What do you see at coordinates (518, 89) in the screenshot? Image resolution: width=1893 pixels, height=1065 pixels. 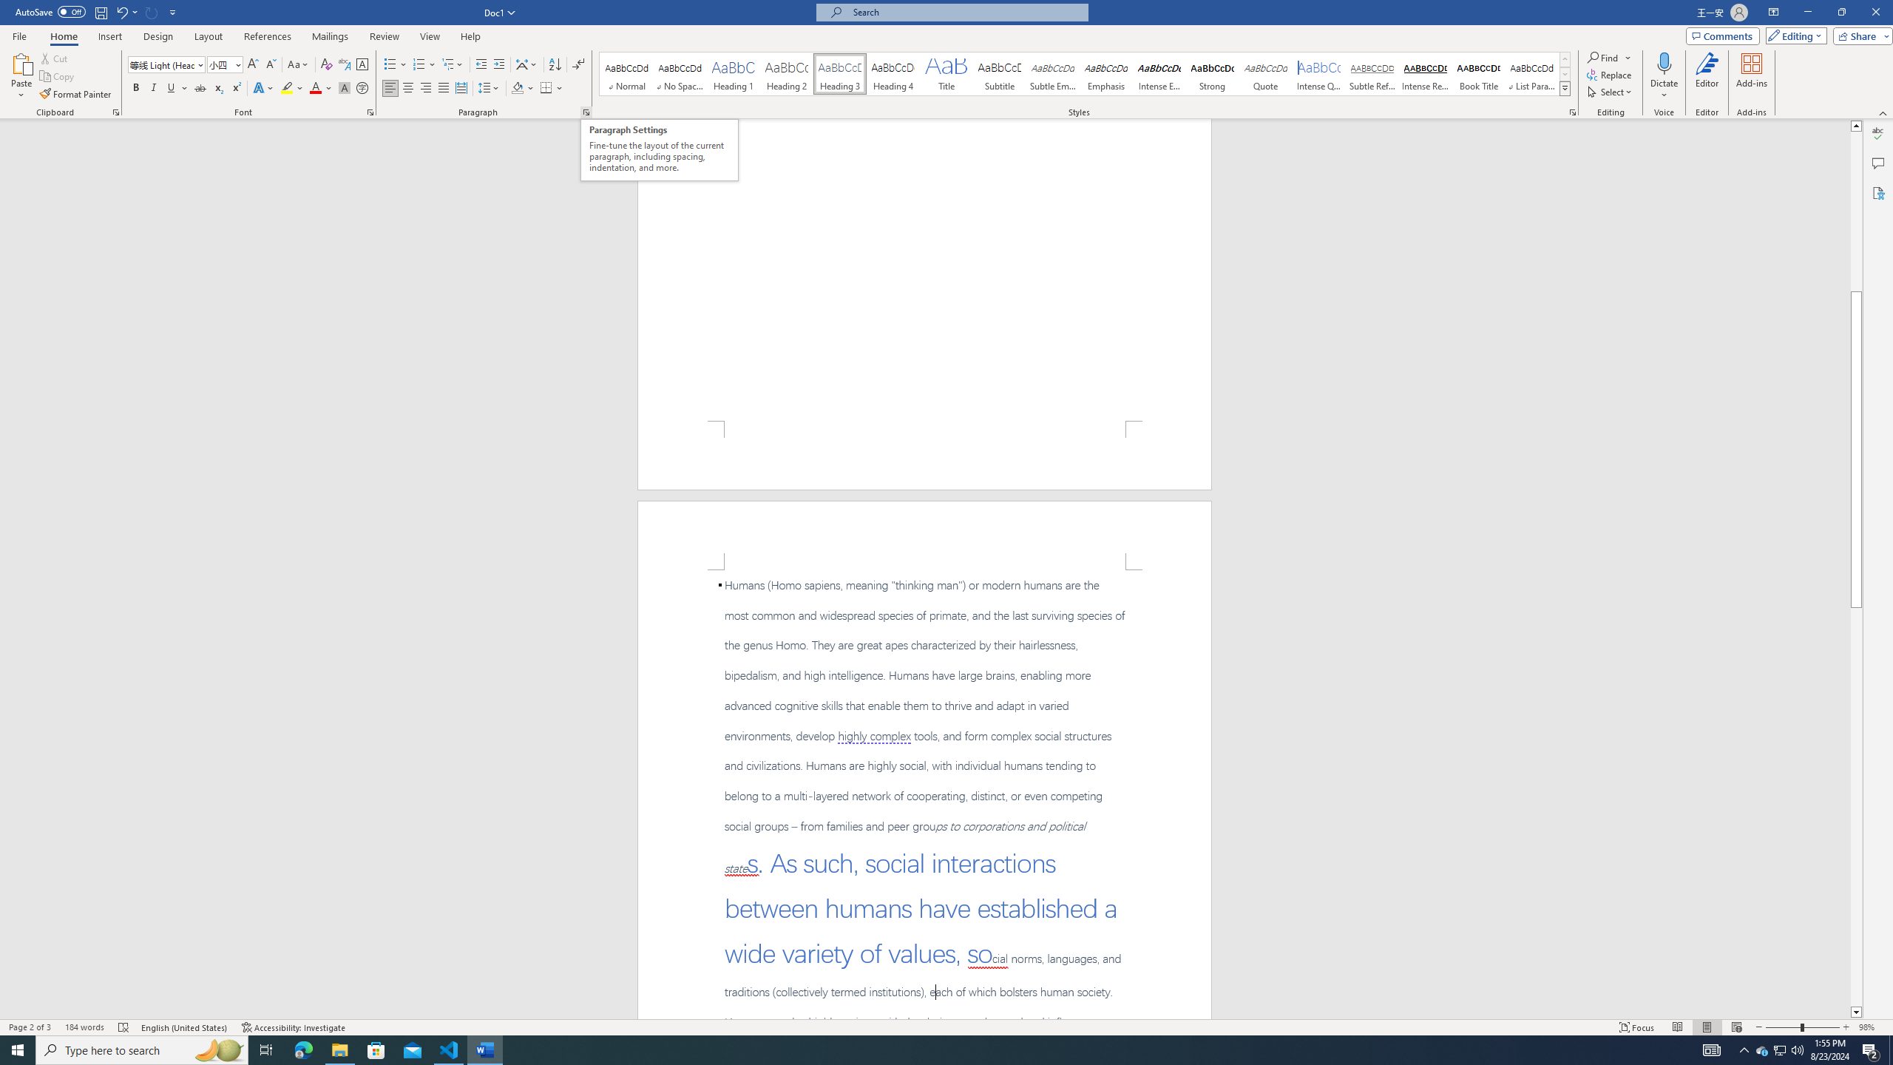 I see `Shading RGB(0, 0, 0)` at bounding box center [518, 89].